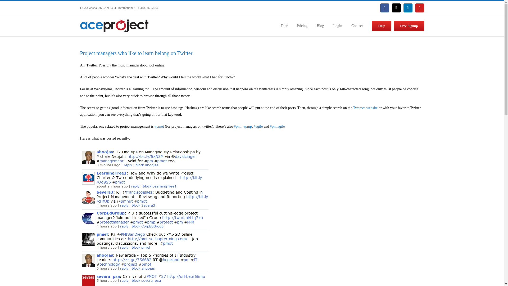 The height and width of the screenshot is (286, 508). What do you see at coordinates (409, 25) in the screenshot?
I see `Free Signup` at bounding box center [409, 25].